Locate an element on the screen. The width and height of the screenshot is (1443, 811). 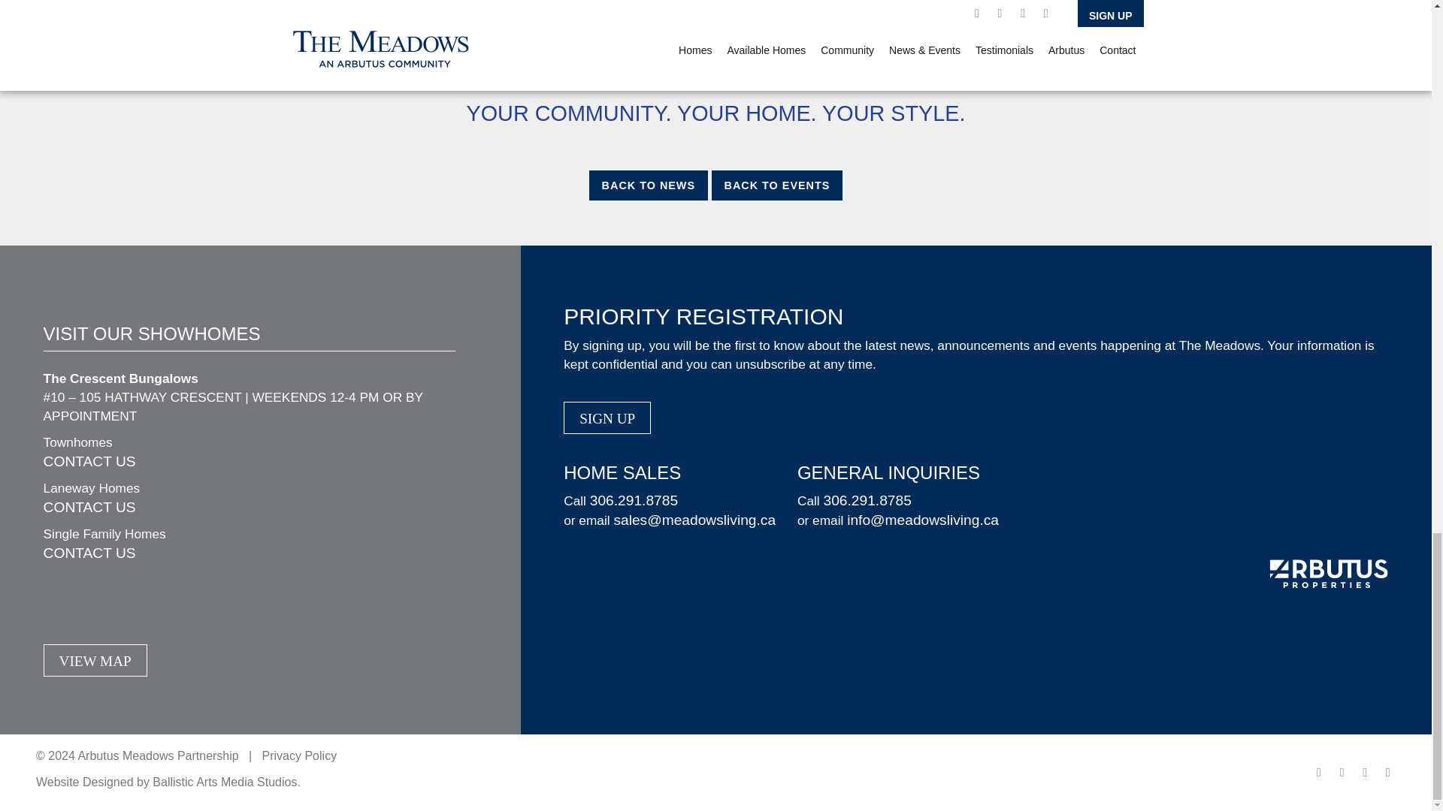
Privacy Policy is located at coordinates (300, 755).